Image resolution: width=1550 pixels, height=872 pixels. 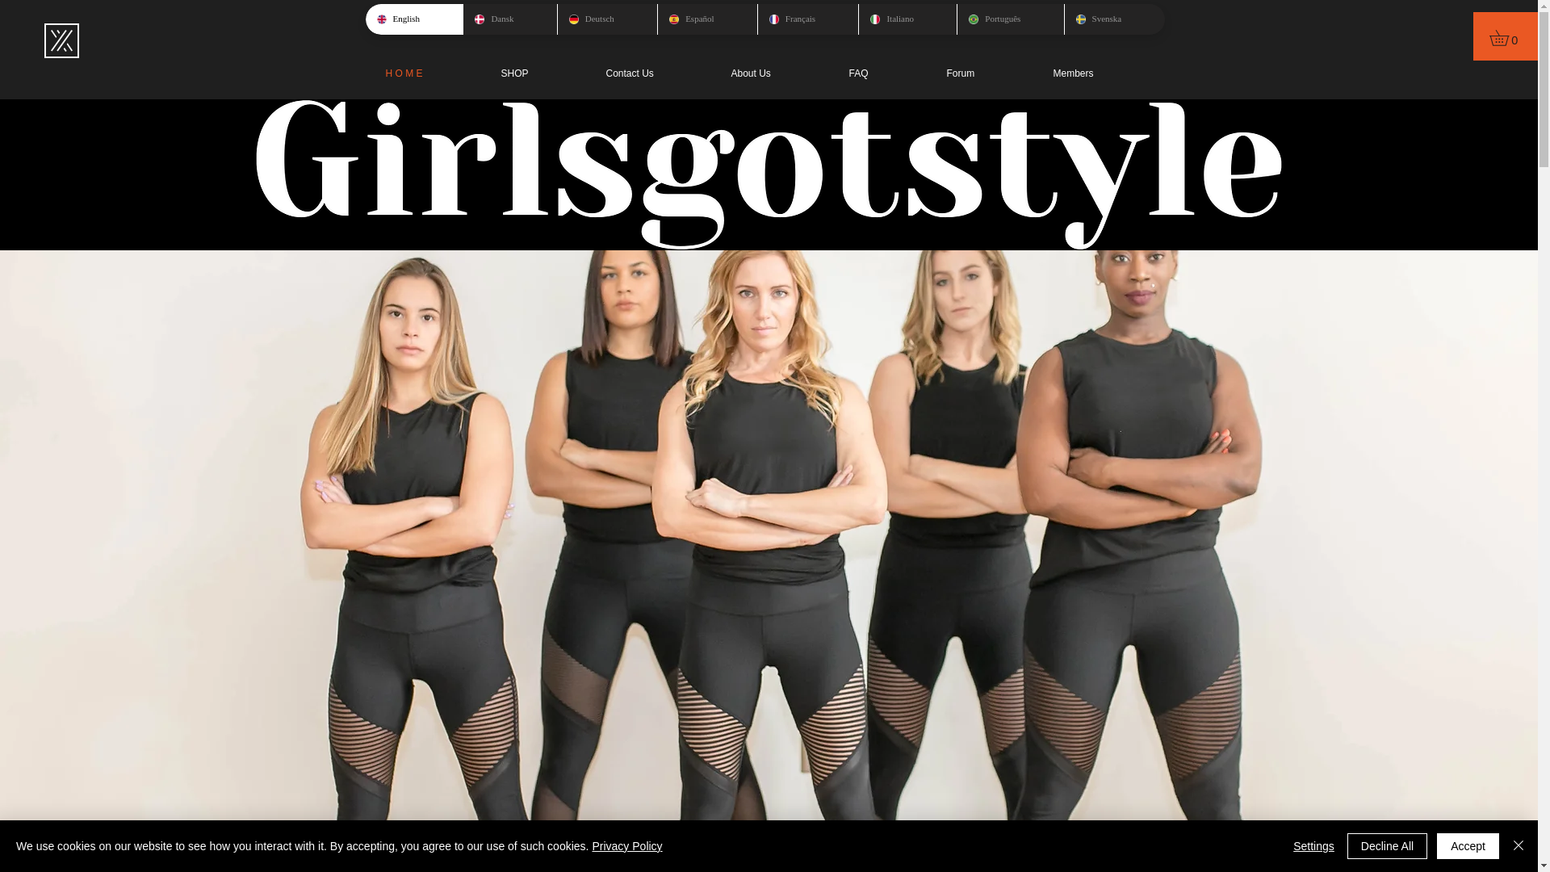 I want to click on About Us, so click(x=777, y=73).